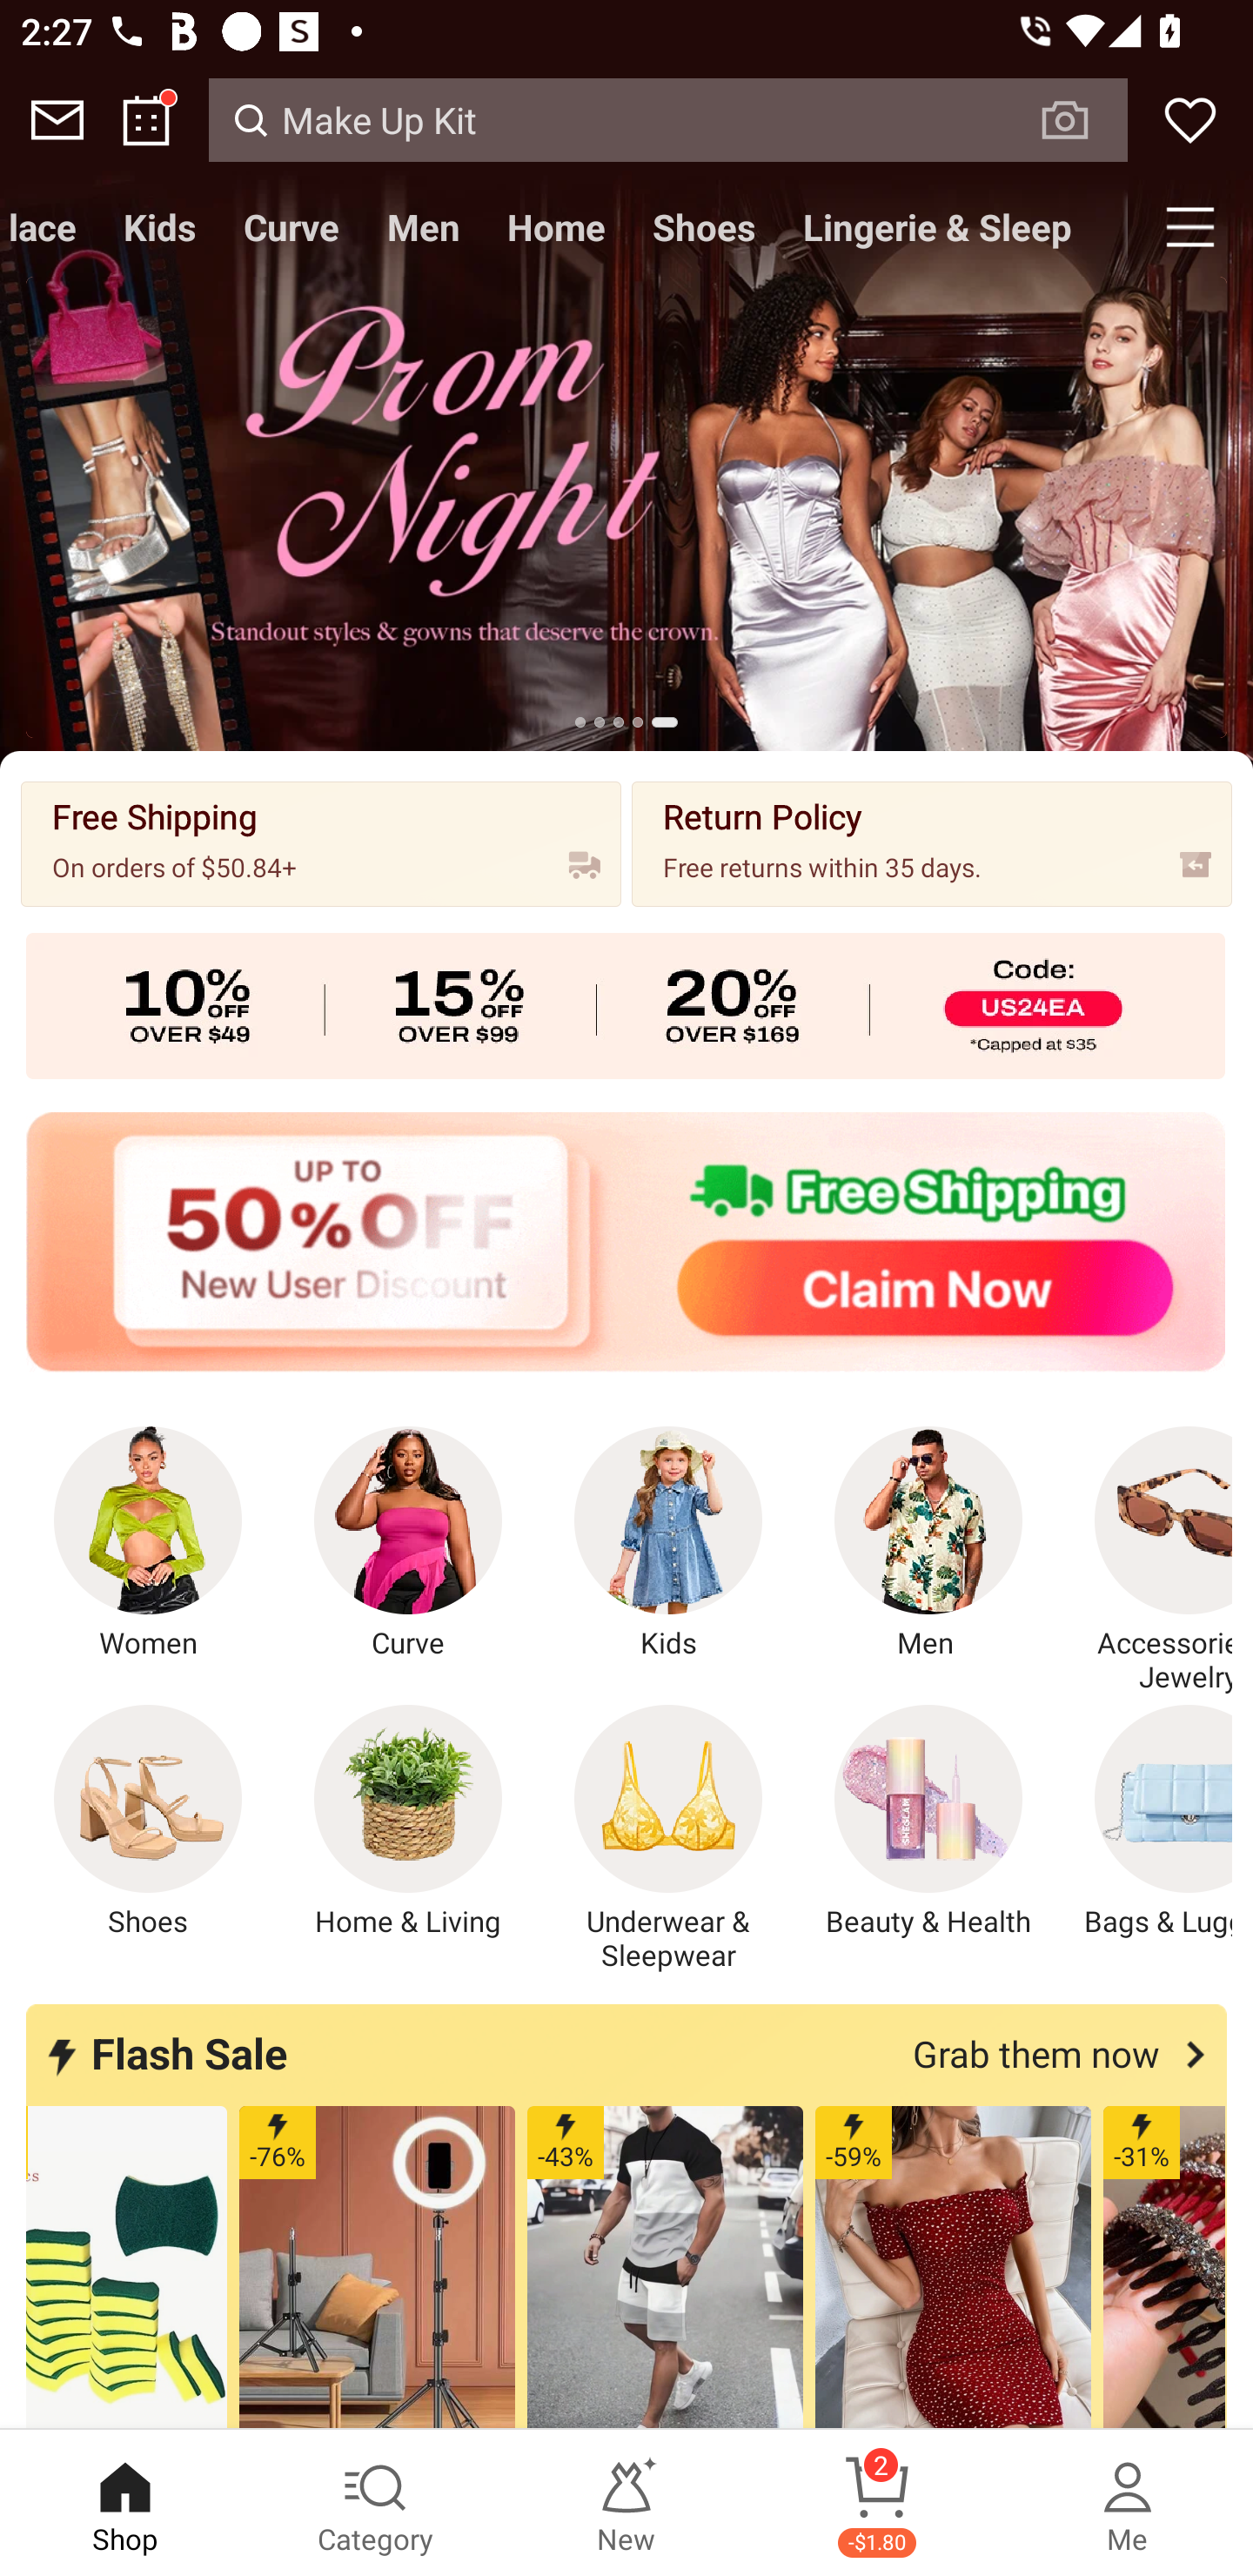 This screenshot has height=2576, width=1253. What do you see at coordinates (321, 842) in the screenshot?
I see `Free Shipping On orders of $50.84+` at bounding box center [321, 842].